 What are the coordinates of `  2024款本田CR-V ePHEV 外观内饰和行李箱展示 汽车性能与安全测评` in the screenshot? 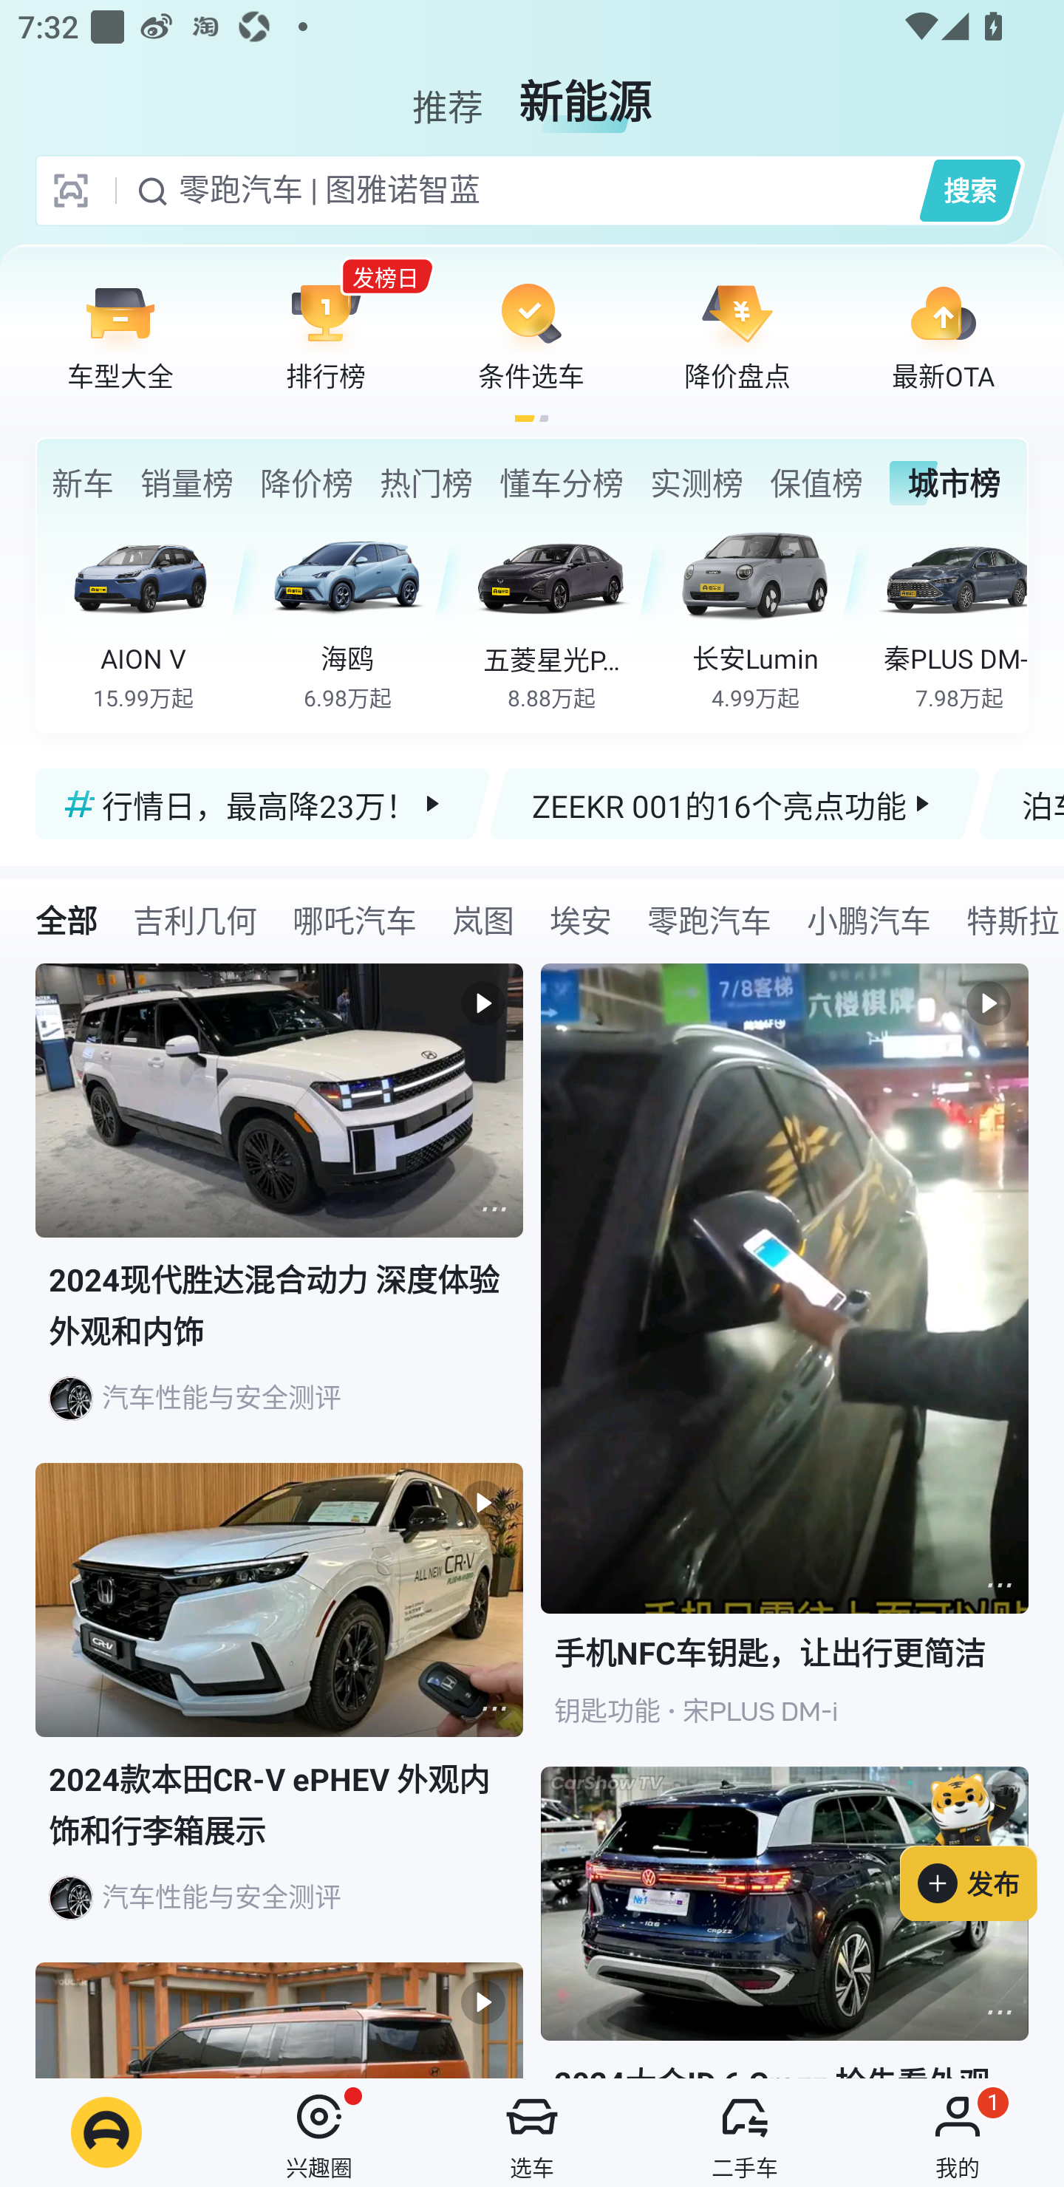 It's located at (279, 1713).